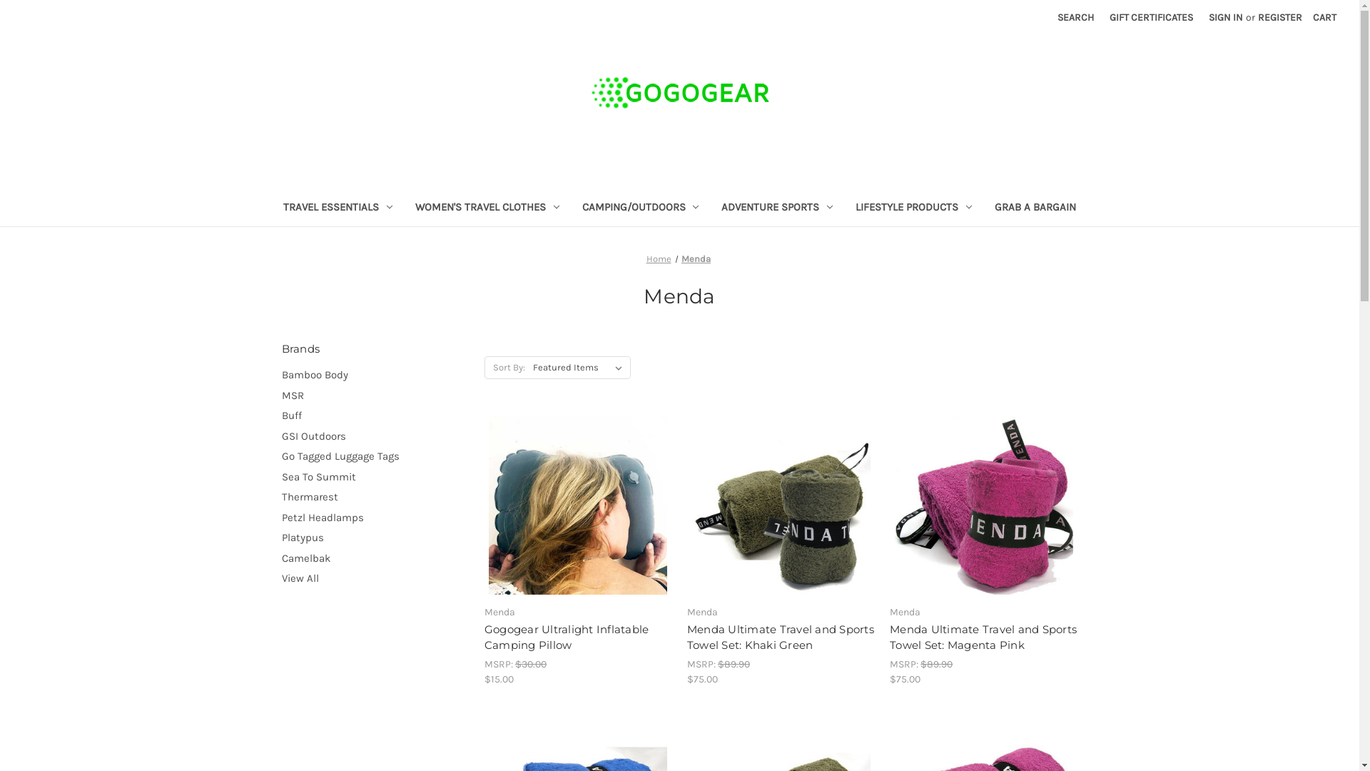  What do you see at coordinates (375, 477) in the screenshot?
I see `Sea To Summit` at bounding box center [375, 477].